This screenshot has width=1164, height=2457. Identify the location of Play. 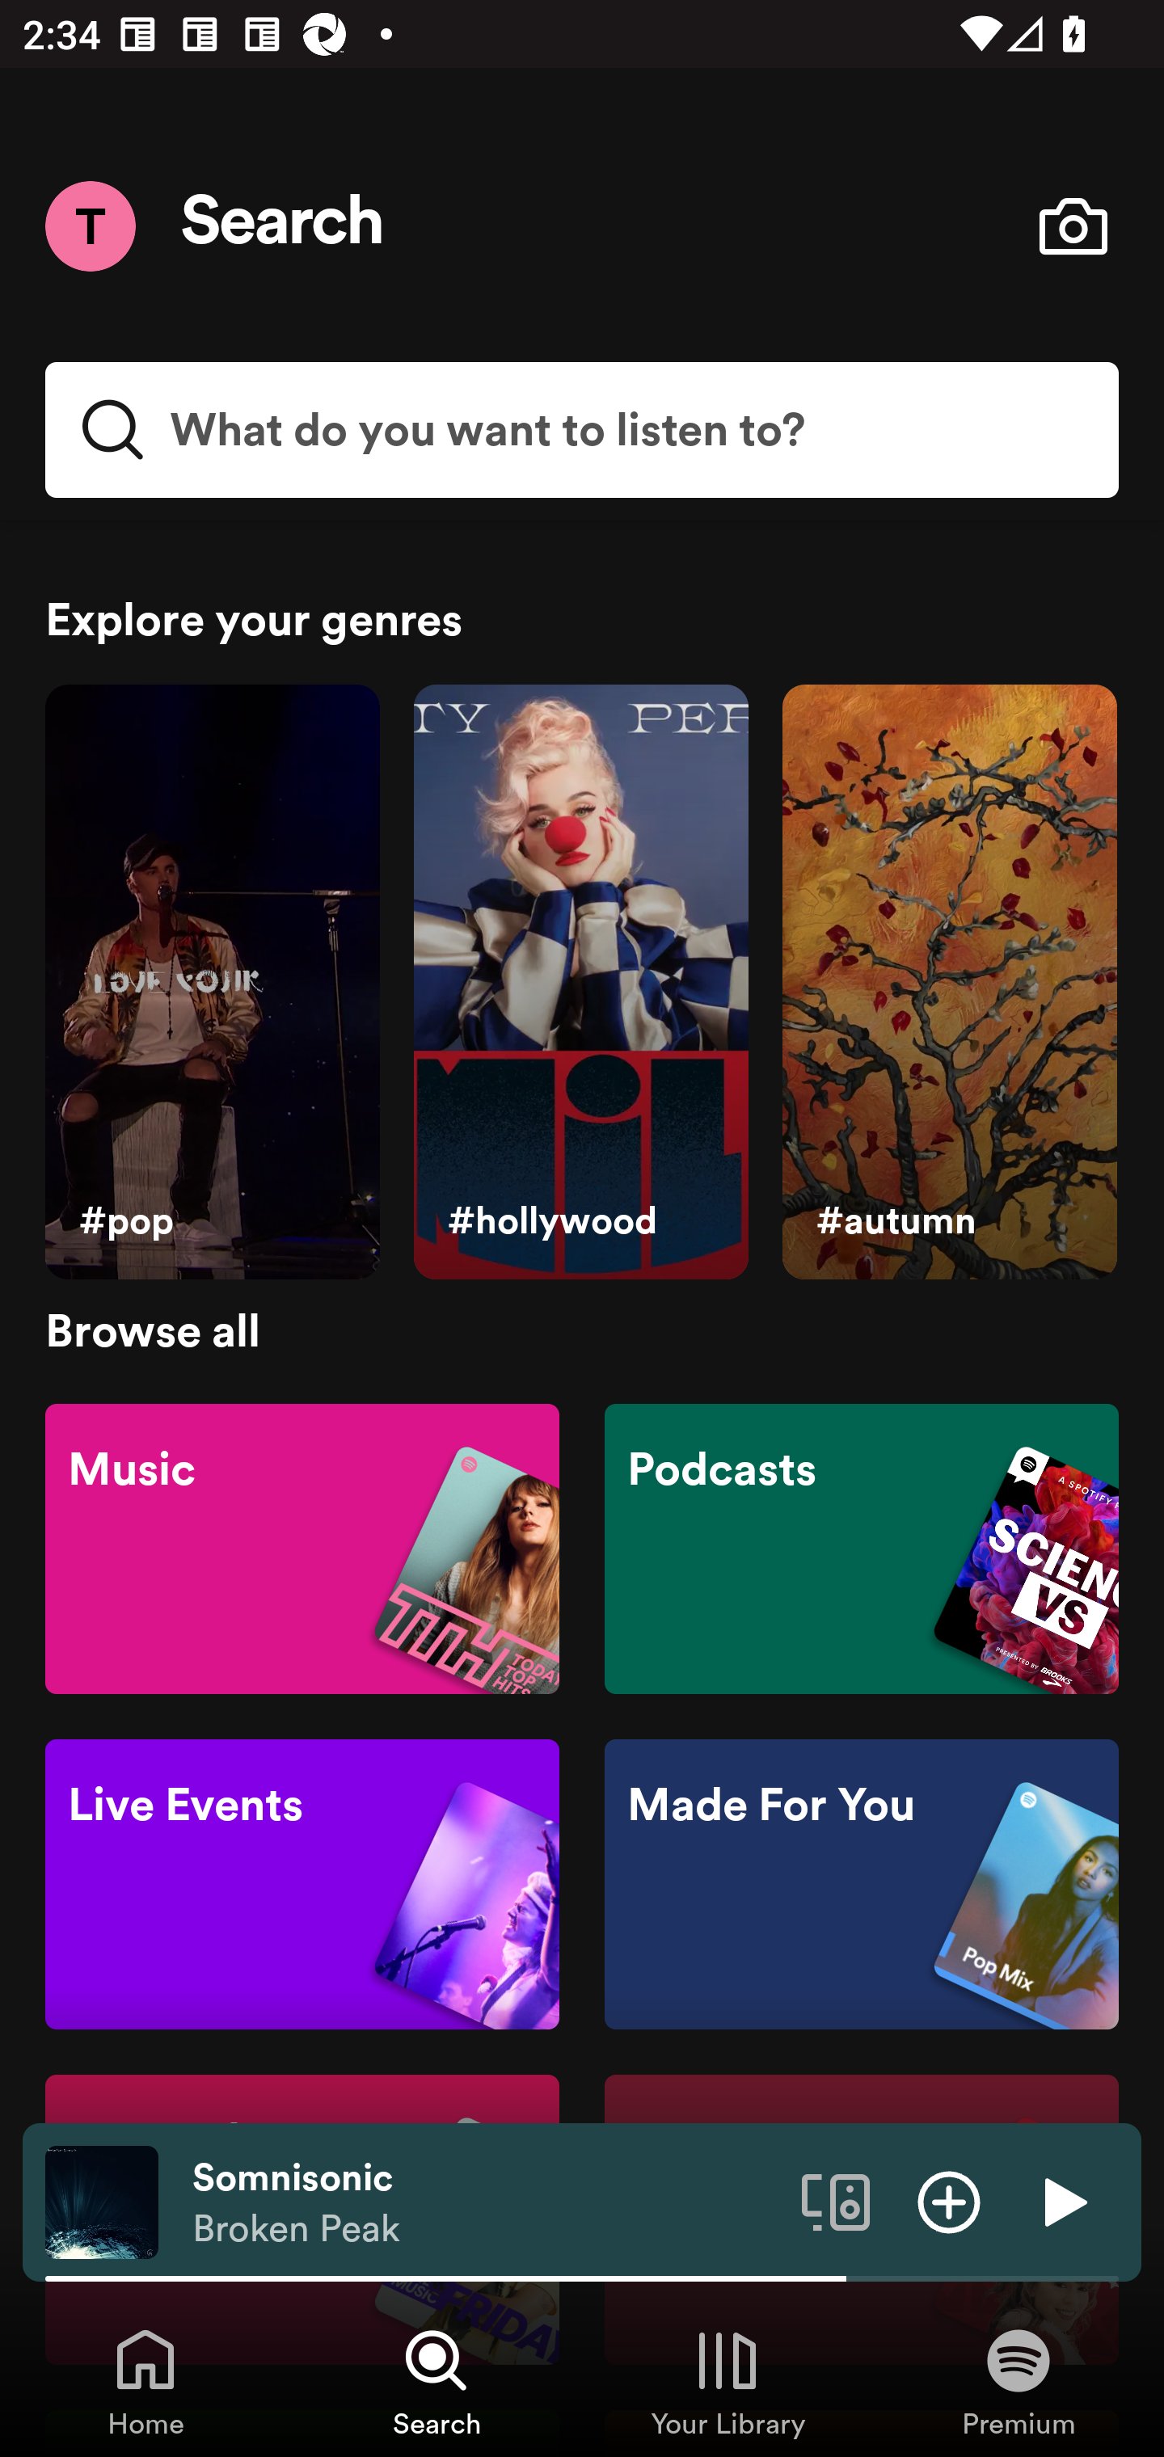
(1062, 2201).